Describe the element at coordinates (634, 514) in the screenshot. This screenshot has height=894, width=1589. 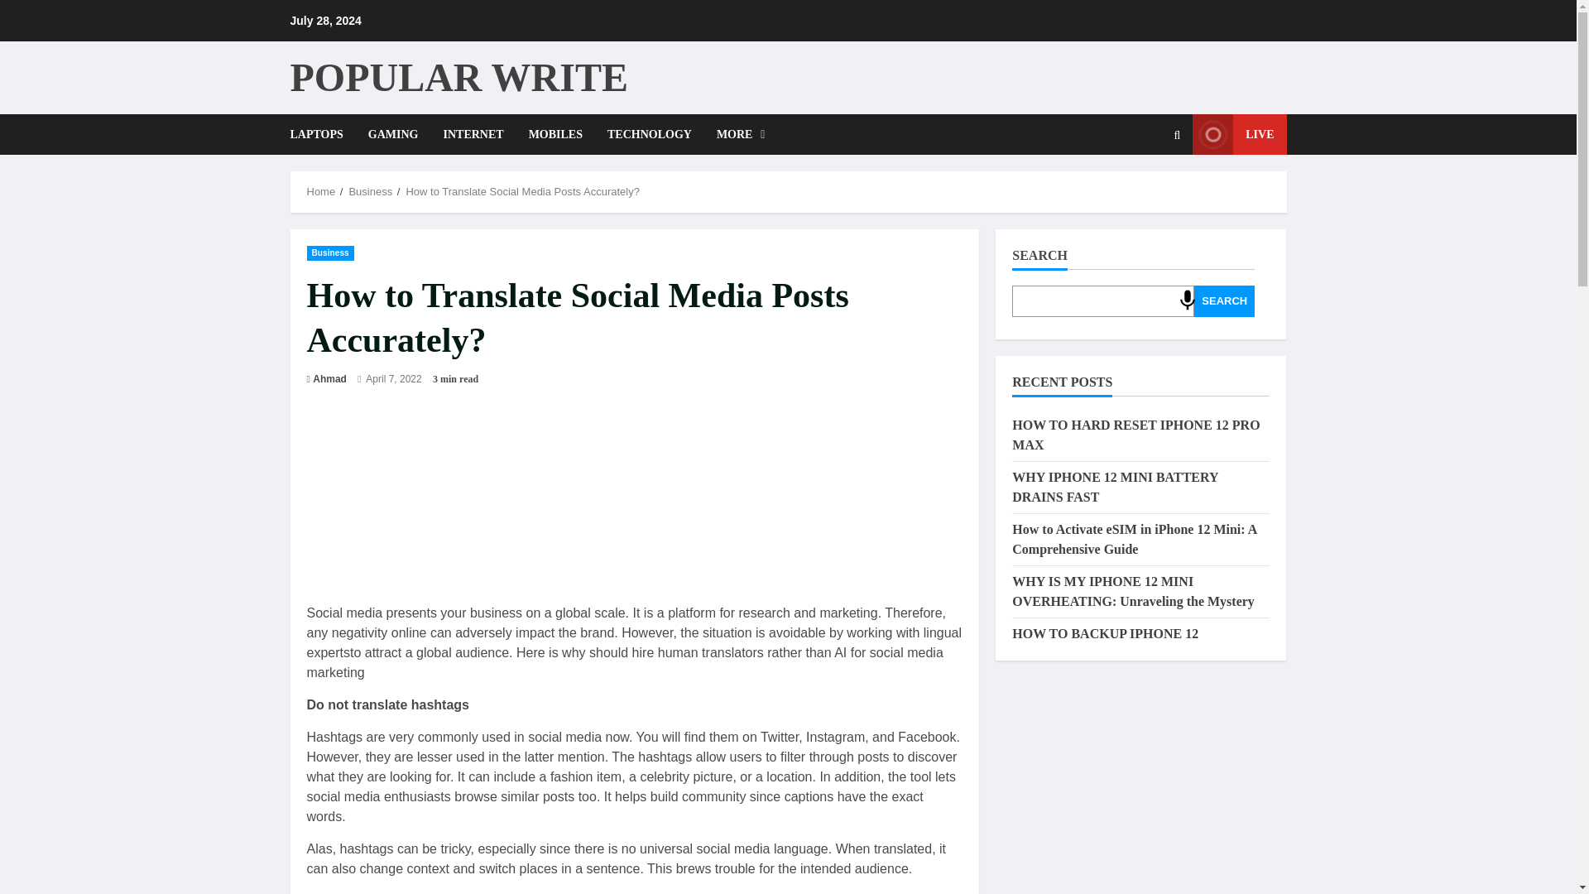
I see `Advertisement` at that location.